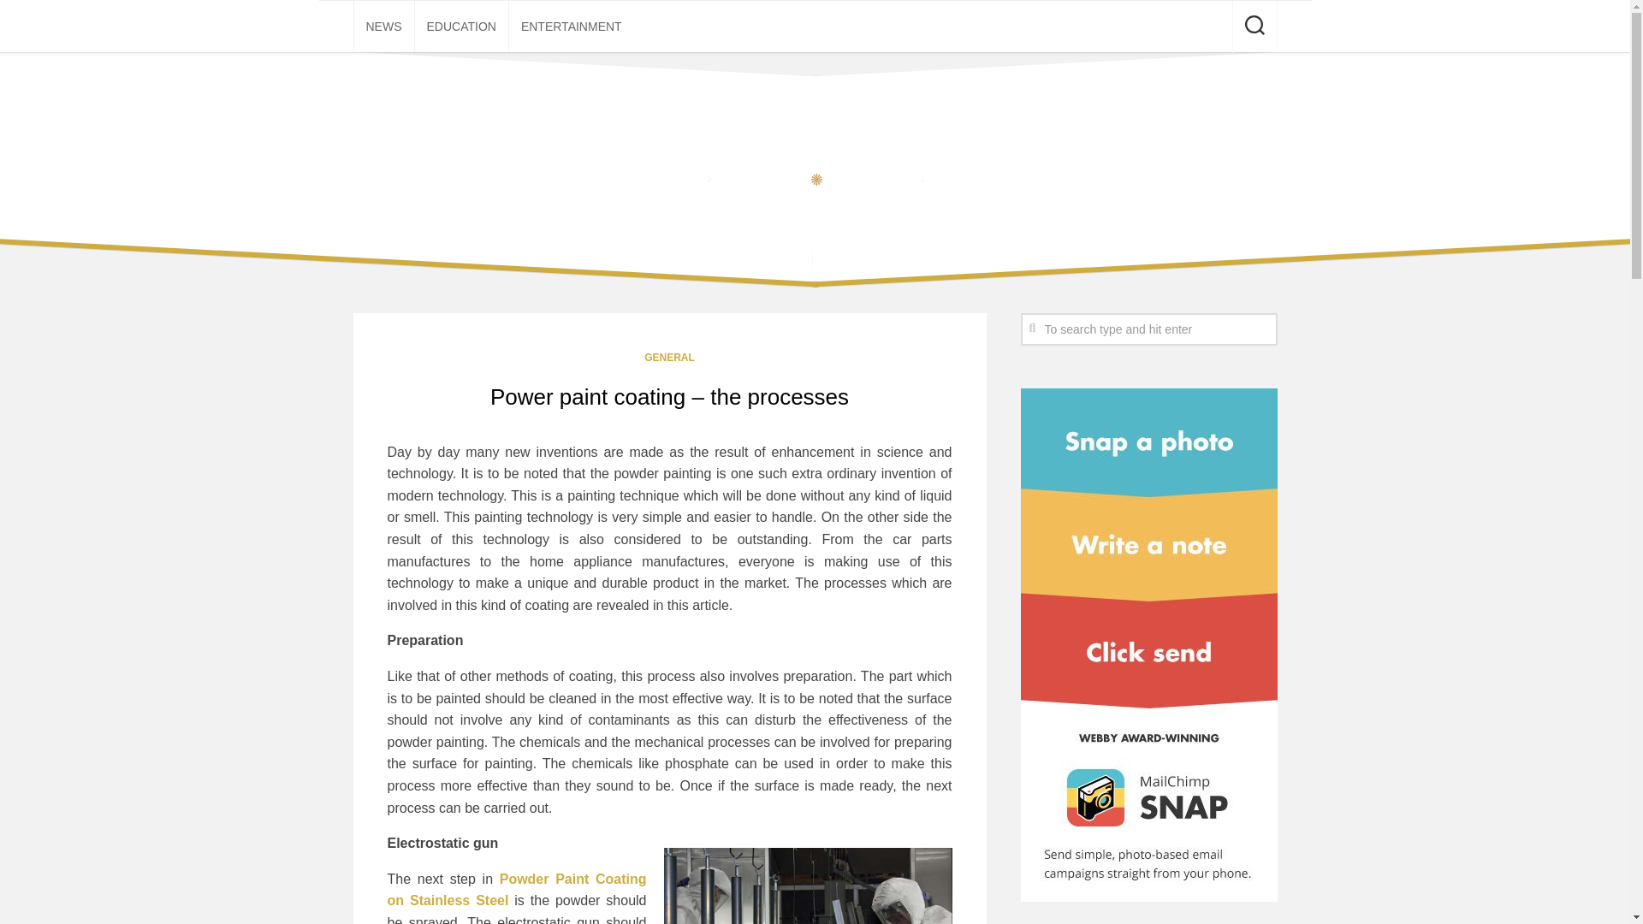 Image resolution: width=1643 pixels, height=924 pixels. I want to click on ENTERTAINMENT, so click(572, 26).